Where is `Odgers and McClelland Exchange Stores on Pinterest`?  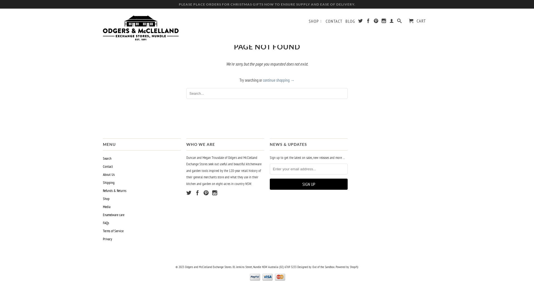
Odgers and McClelland Exchange Stores on Pinterest is located at coordinates (376, 22).